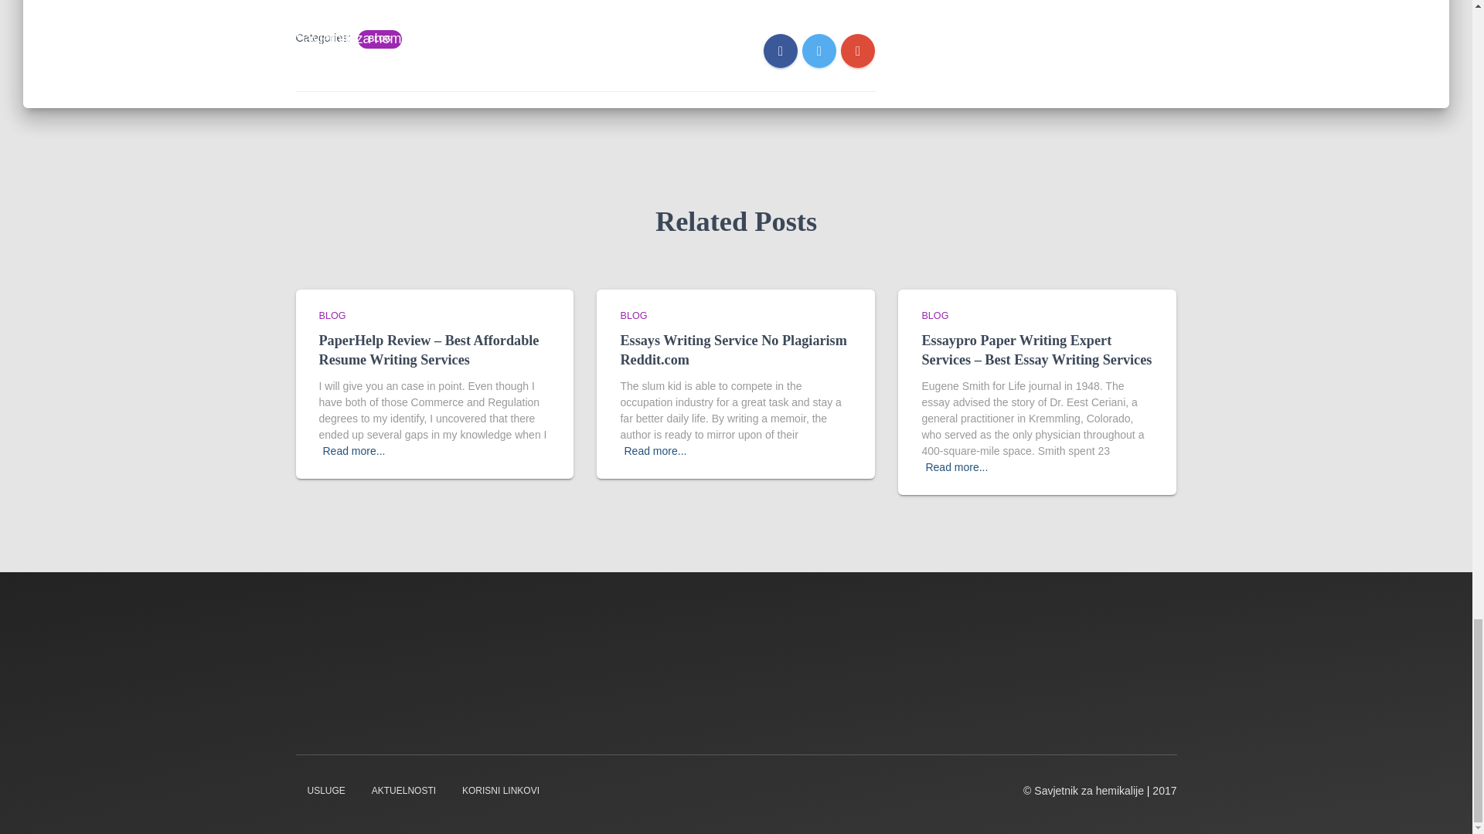  I want to click on KORISNI LINKOVI, so click(501, 791).